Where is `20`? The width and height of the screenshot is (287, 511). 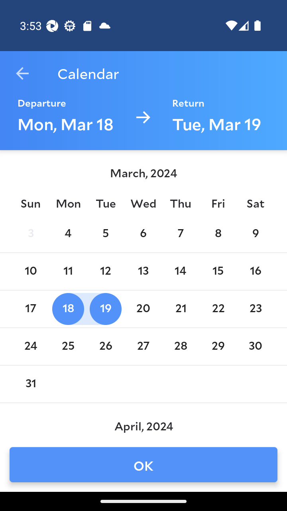
20 is located at coordinates (143, 309).